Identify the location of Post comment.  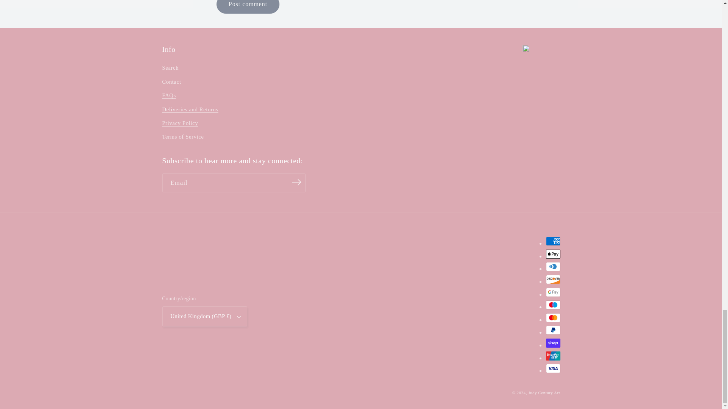
(247, 7).